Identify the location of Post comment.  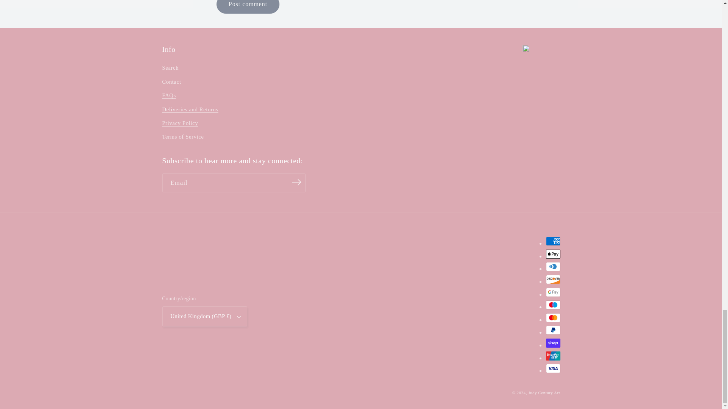
(247, 7).